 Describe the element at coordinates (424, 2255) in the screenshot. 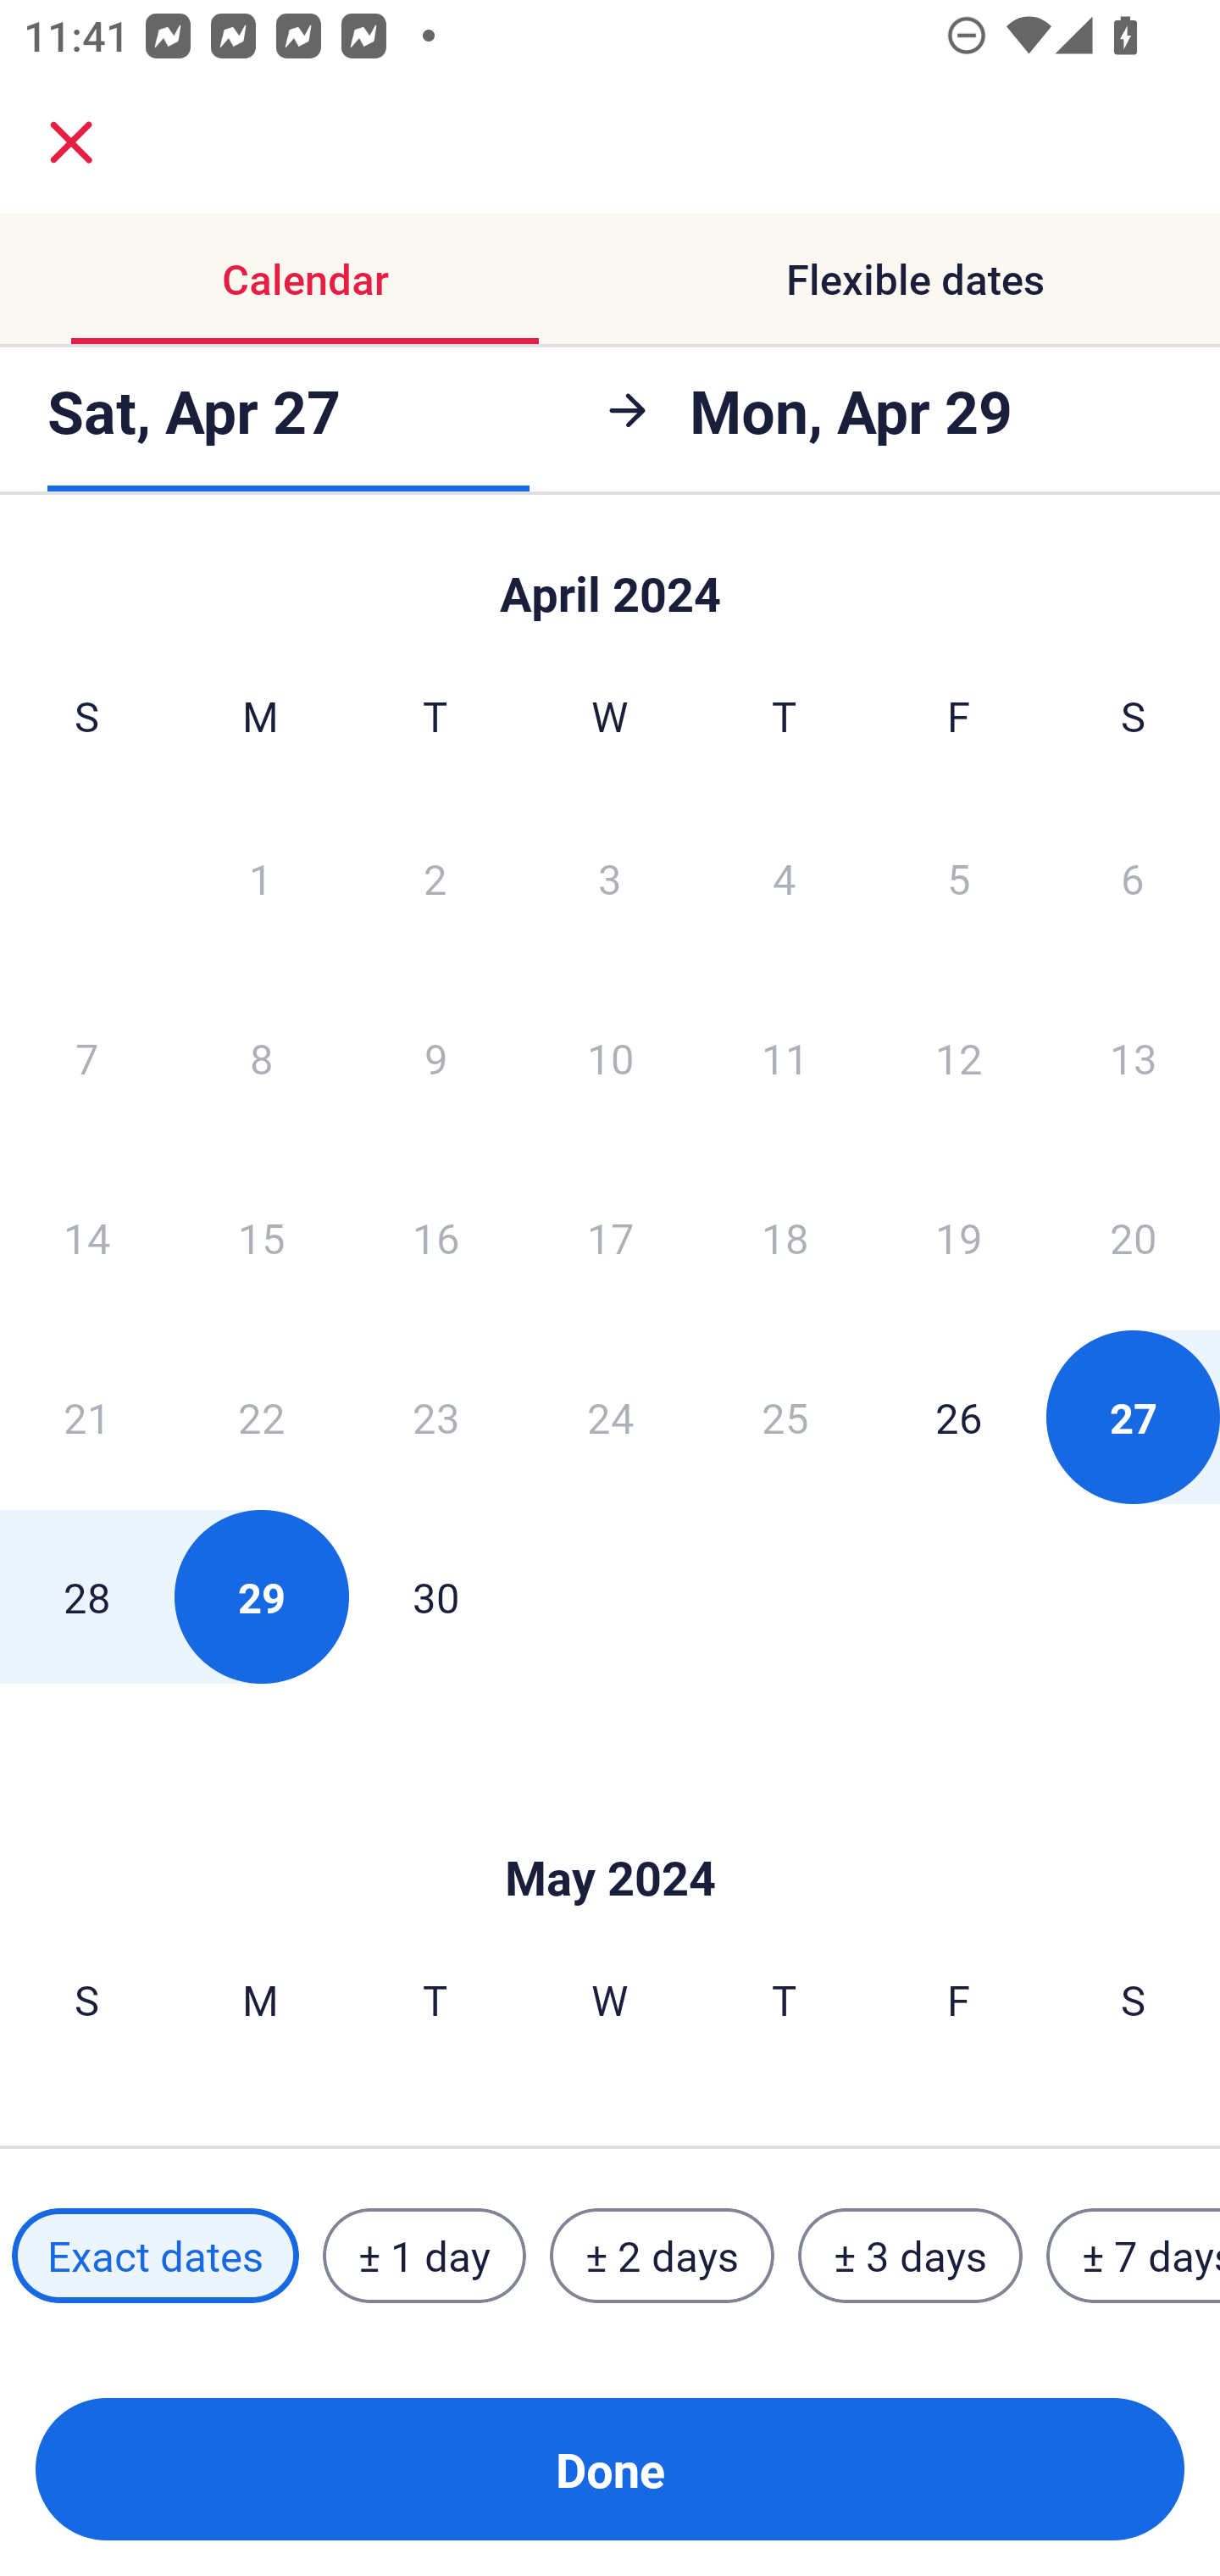

I see `± 1 day` at that location.